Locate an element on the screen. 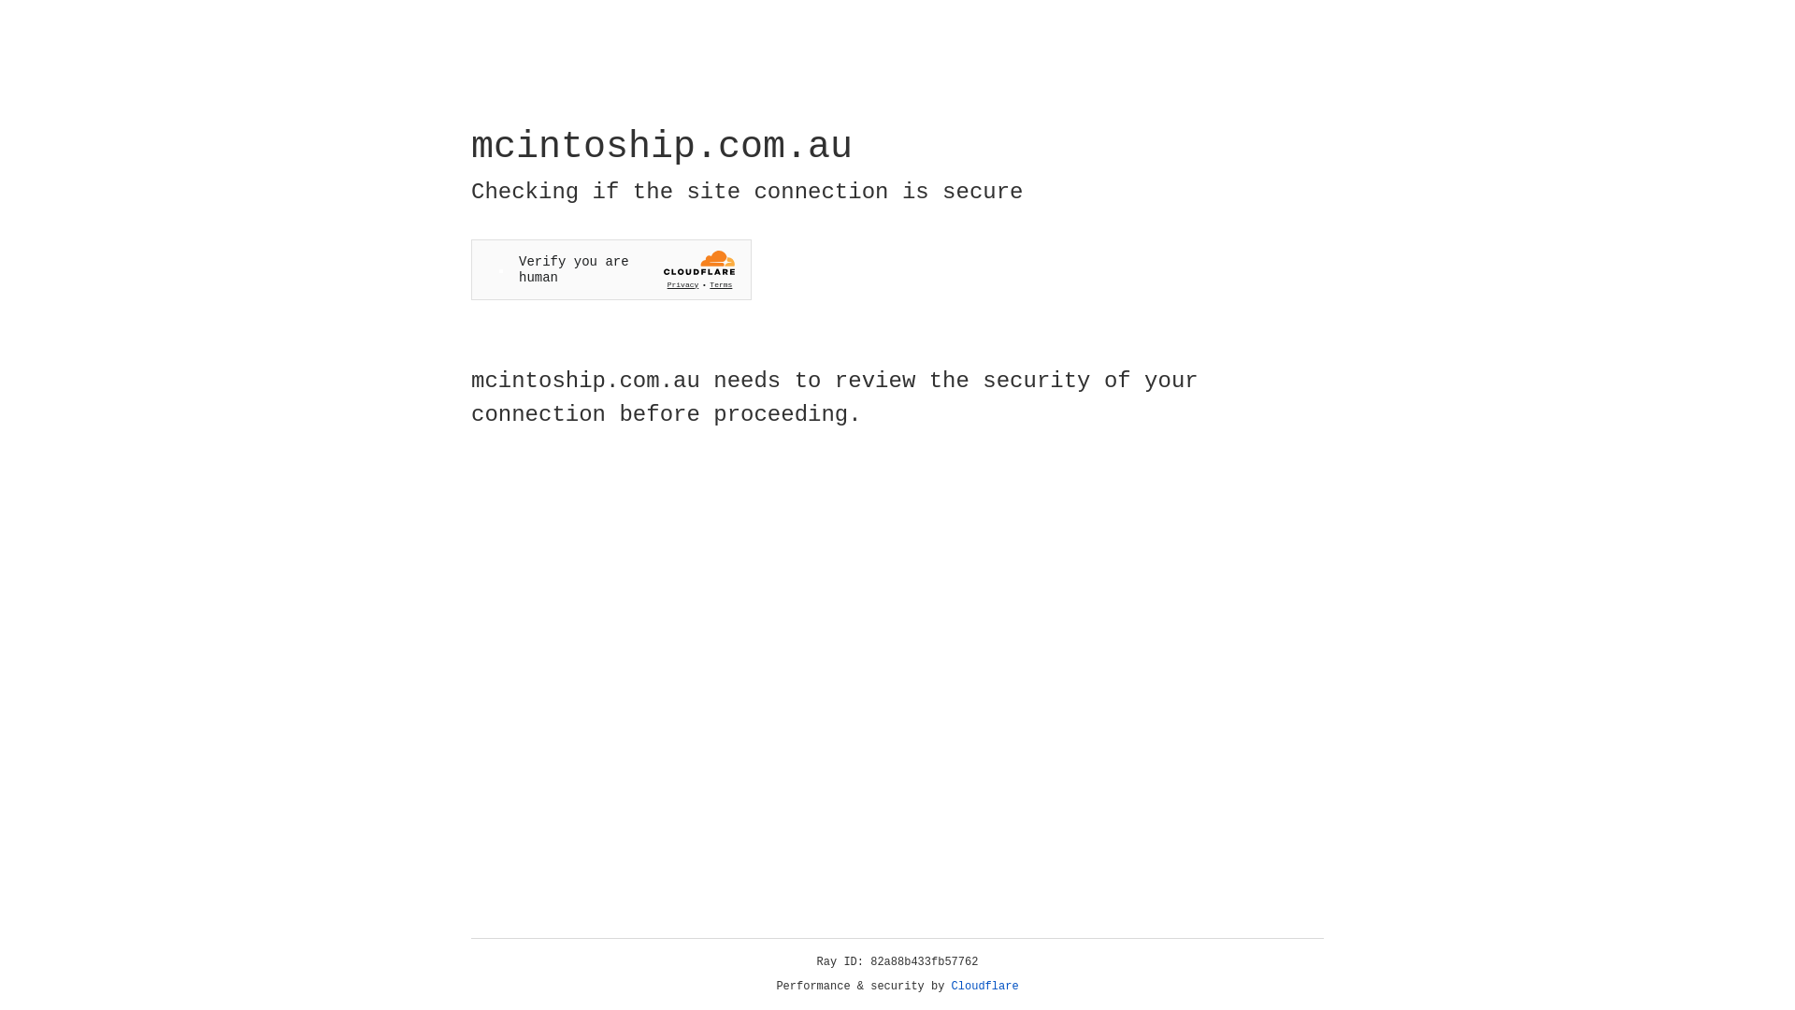 This screenshot has width=1795, height=1010. Widget containing a Cloudflare security challenge is located at coordinates (611, 269).